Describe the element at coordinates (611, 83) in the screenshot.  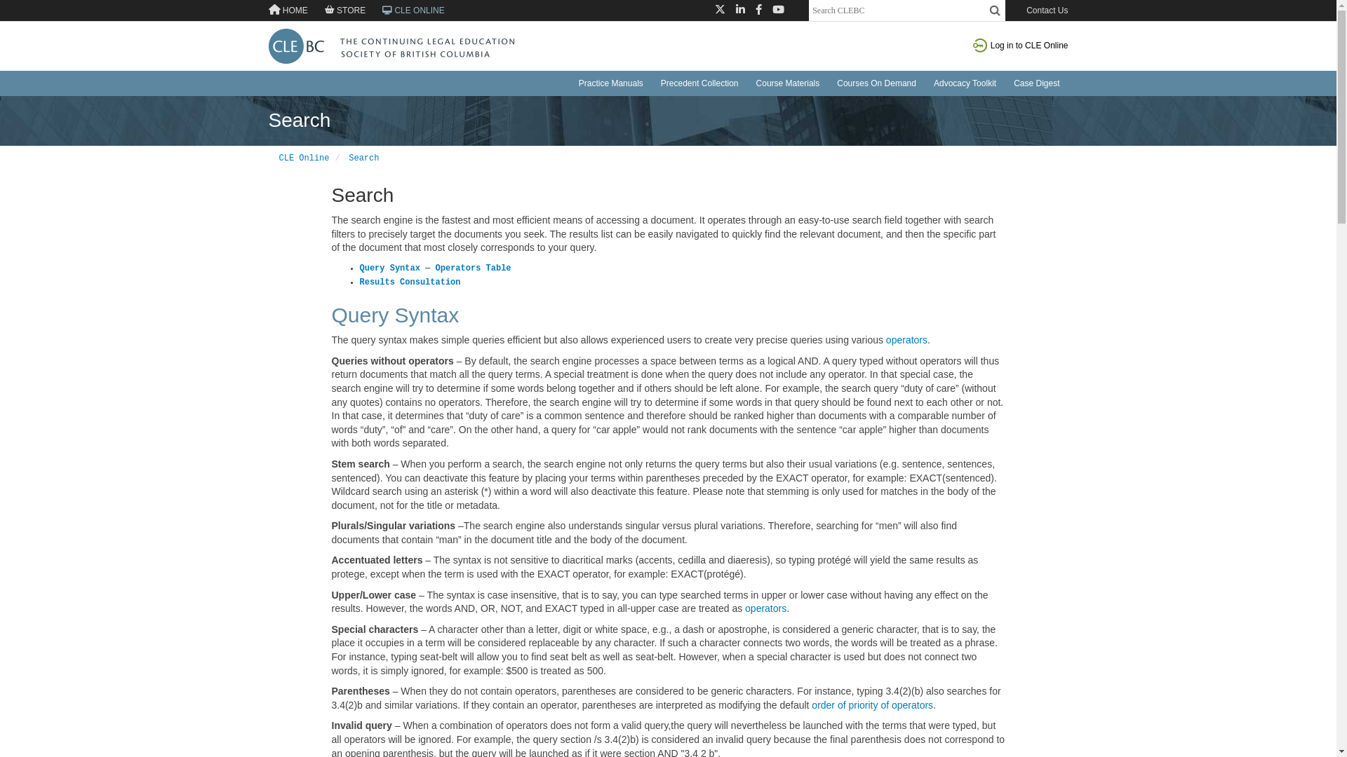
I see `Practice Manuals` at that location.